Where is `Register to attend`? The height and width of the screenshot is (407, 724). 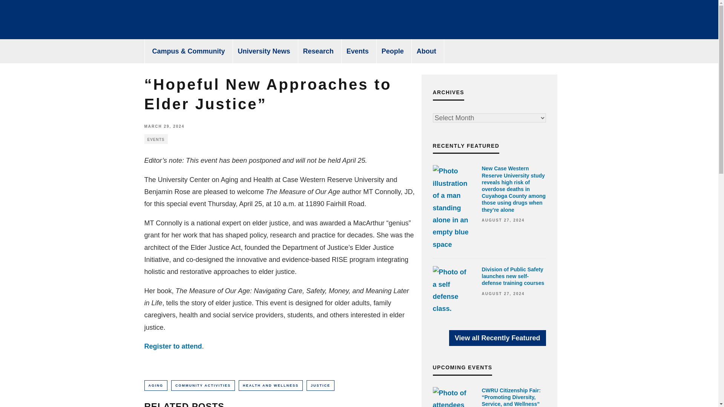 Register to attend is located at coordinates (173, 346).